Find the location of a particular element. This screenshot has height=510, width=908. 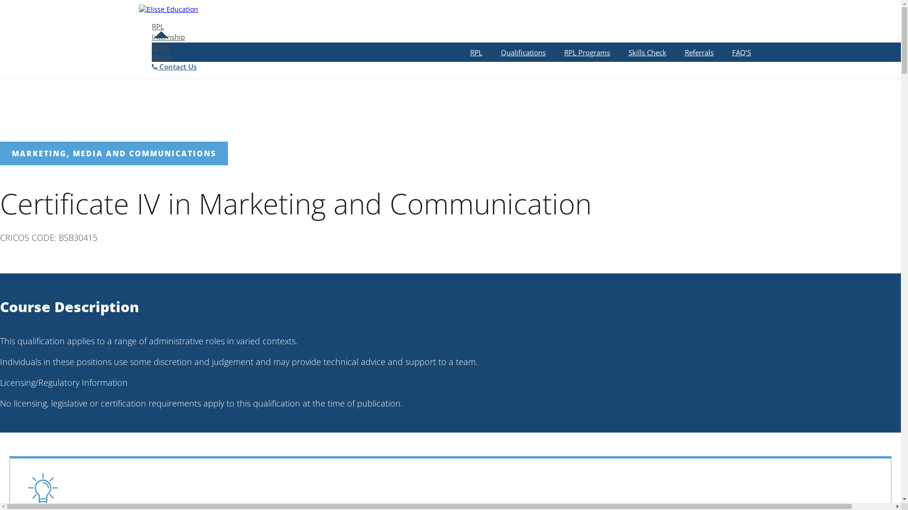

About is located at coordinates (162, 57).